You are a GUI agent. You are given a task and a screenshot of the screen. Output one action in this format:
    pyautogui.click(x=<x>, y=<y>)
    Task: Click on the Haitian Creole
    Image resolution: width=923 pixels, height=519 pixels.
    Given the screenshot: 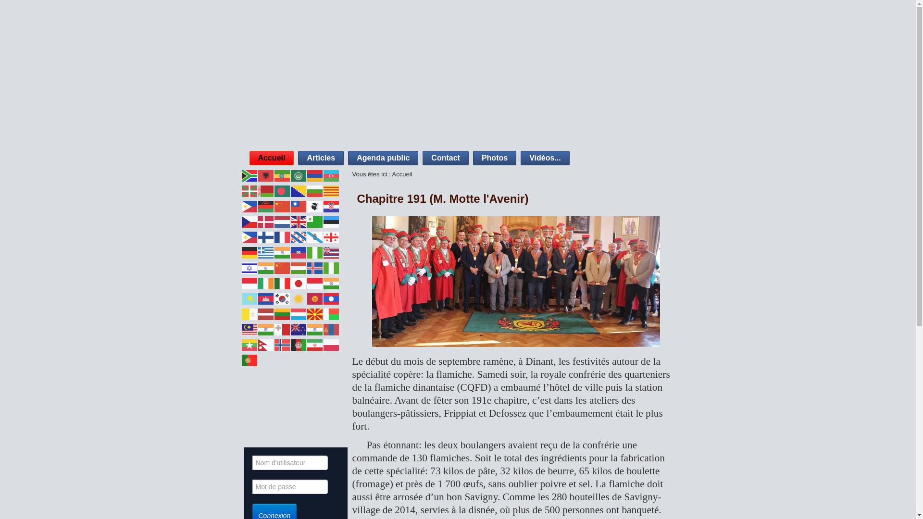 What is the action you would take?
    pyautogui.click(x=299, y=252)
    